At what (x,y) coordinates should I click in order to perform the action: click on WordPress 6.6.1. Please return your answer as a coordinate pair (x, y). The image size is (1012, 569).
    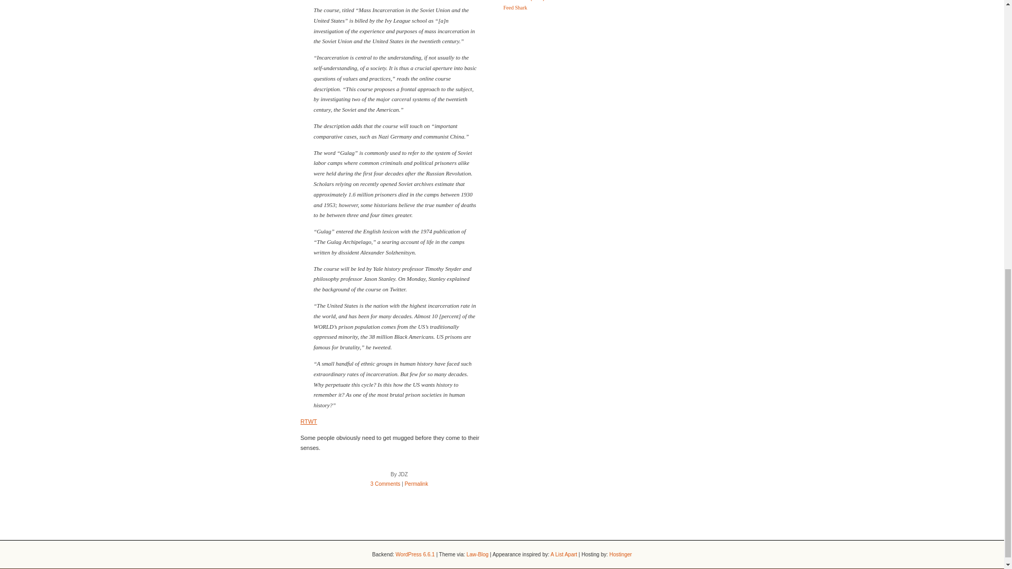
    Looking at the image, I should click on (415, 554).